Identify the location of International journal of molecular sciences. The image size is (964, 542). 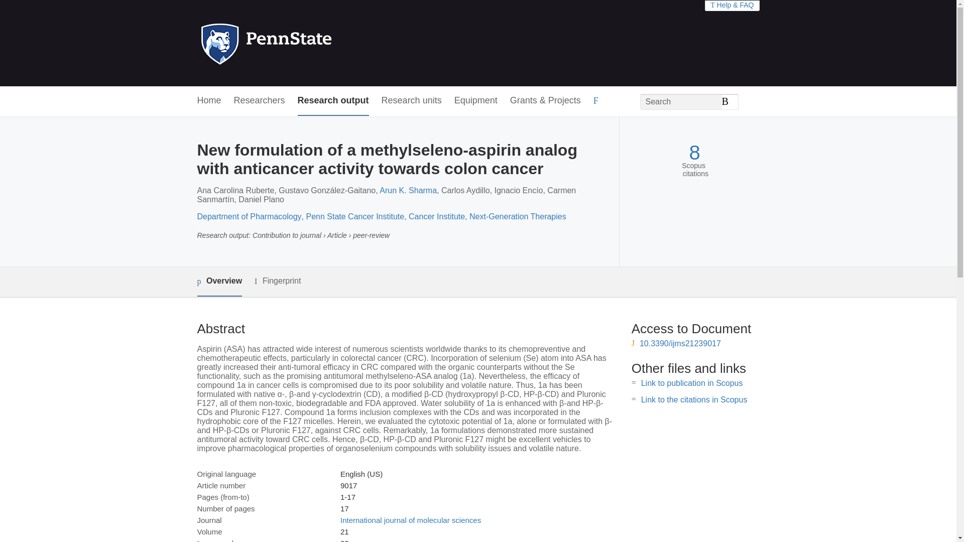
(411, 520).